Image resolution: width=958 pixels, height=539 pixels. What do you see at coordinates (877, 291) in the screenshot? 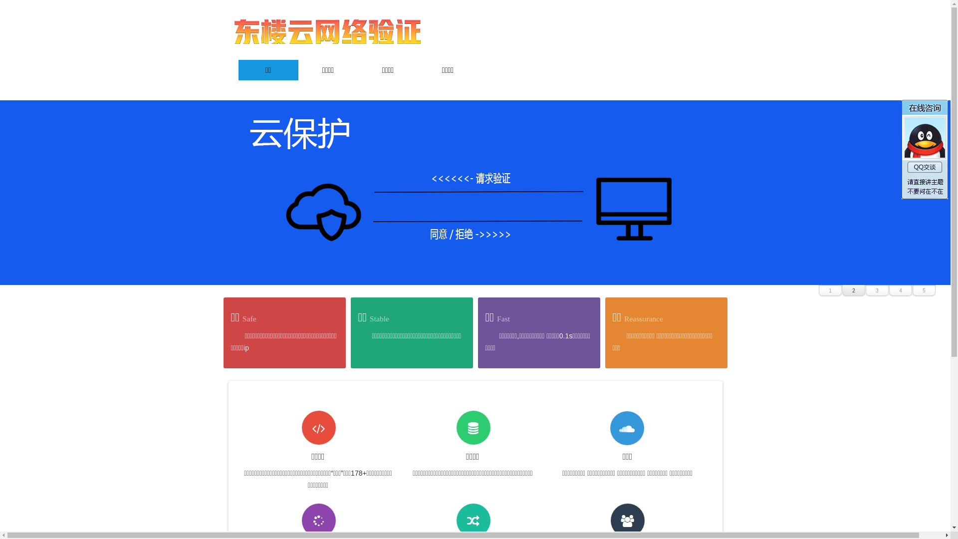
I see `3` at bounding box center [877, 291].